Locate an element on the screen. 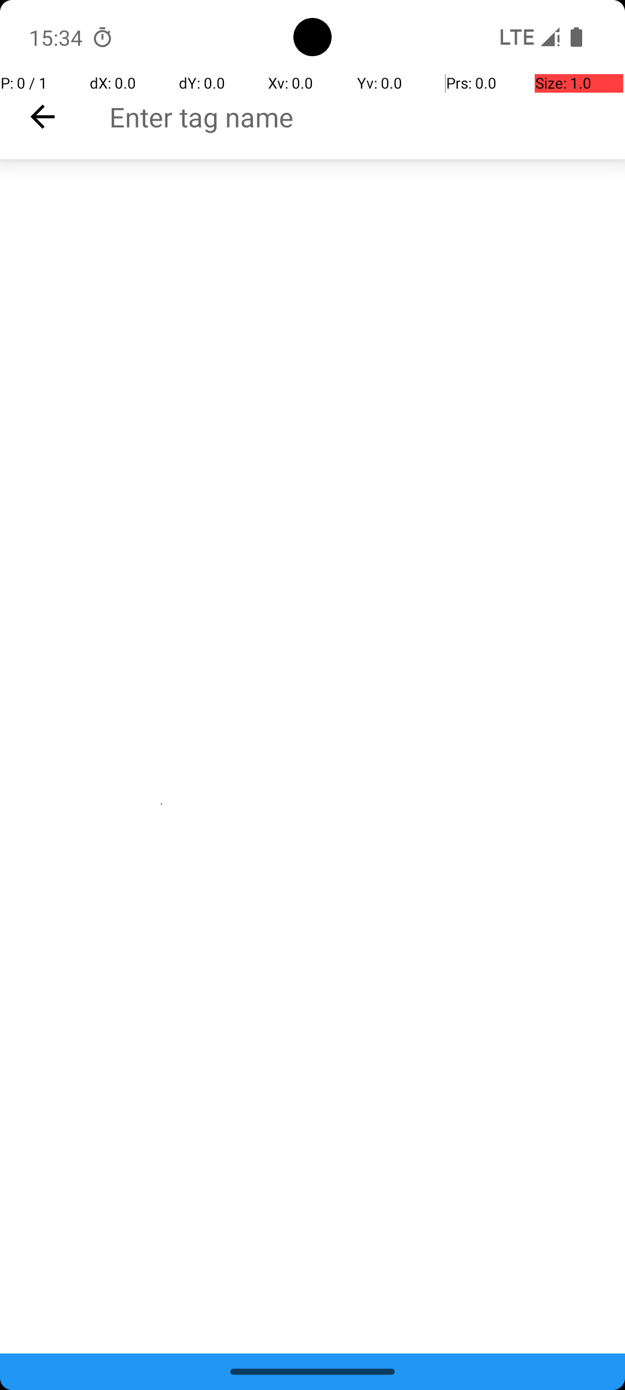 The height and width of the screenshot is (1390, 625). Enter tag name is located at coordinates (367, 117).